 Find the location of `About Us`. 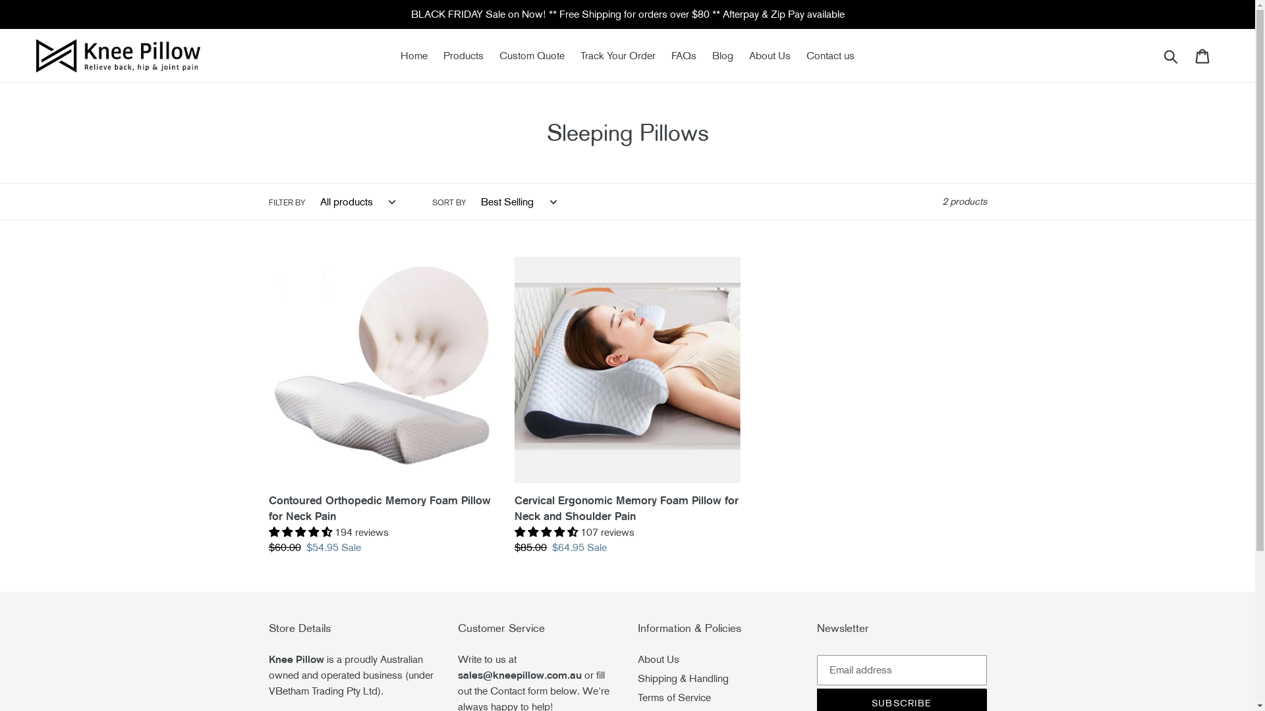

About Us is located at coordinates (659, 660).